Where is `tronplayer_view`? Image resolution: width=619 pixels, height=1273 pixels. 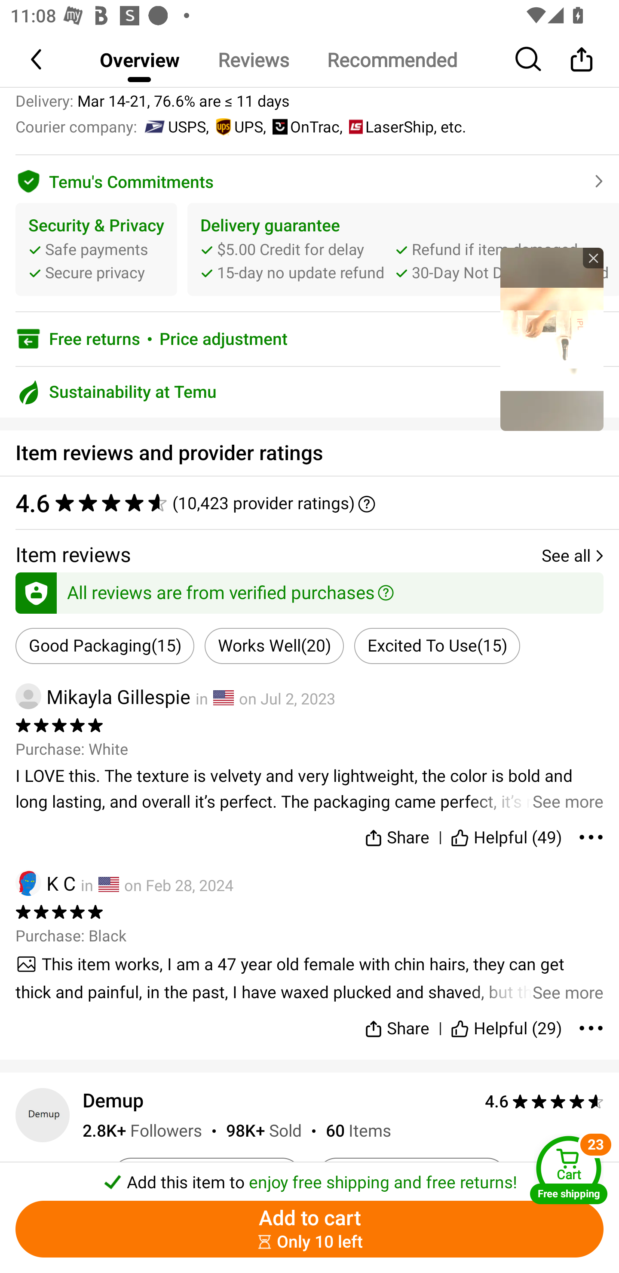
tronplayer_view is located at coordinates (552, 339).